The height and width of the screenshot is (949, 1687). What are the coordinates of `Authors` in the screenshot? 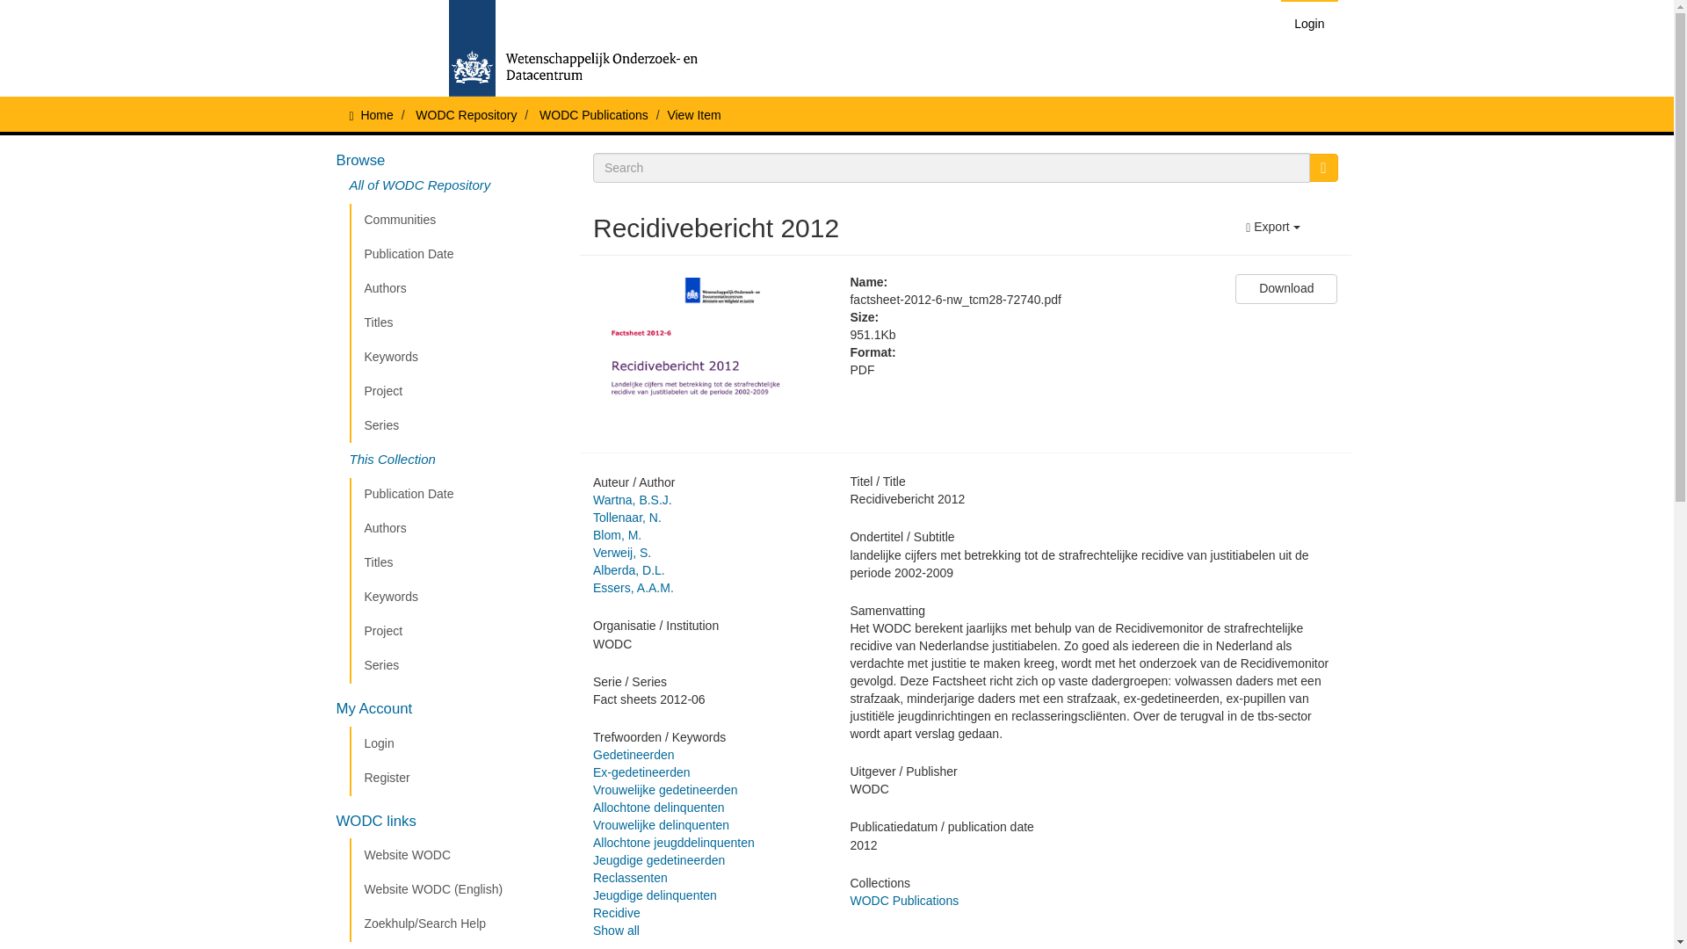 It's located at (458, 288).